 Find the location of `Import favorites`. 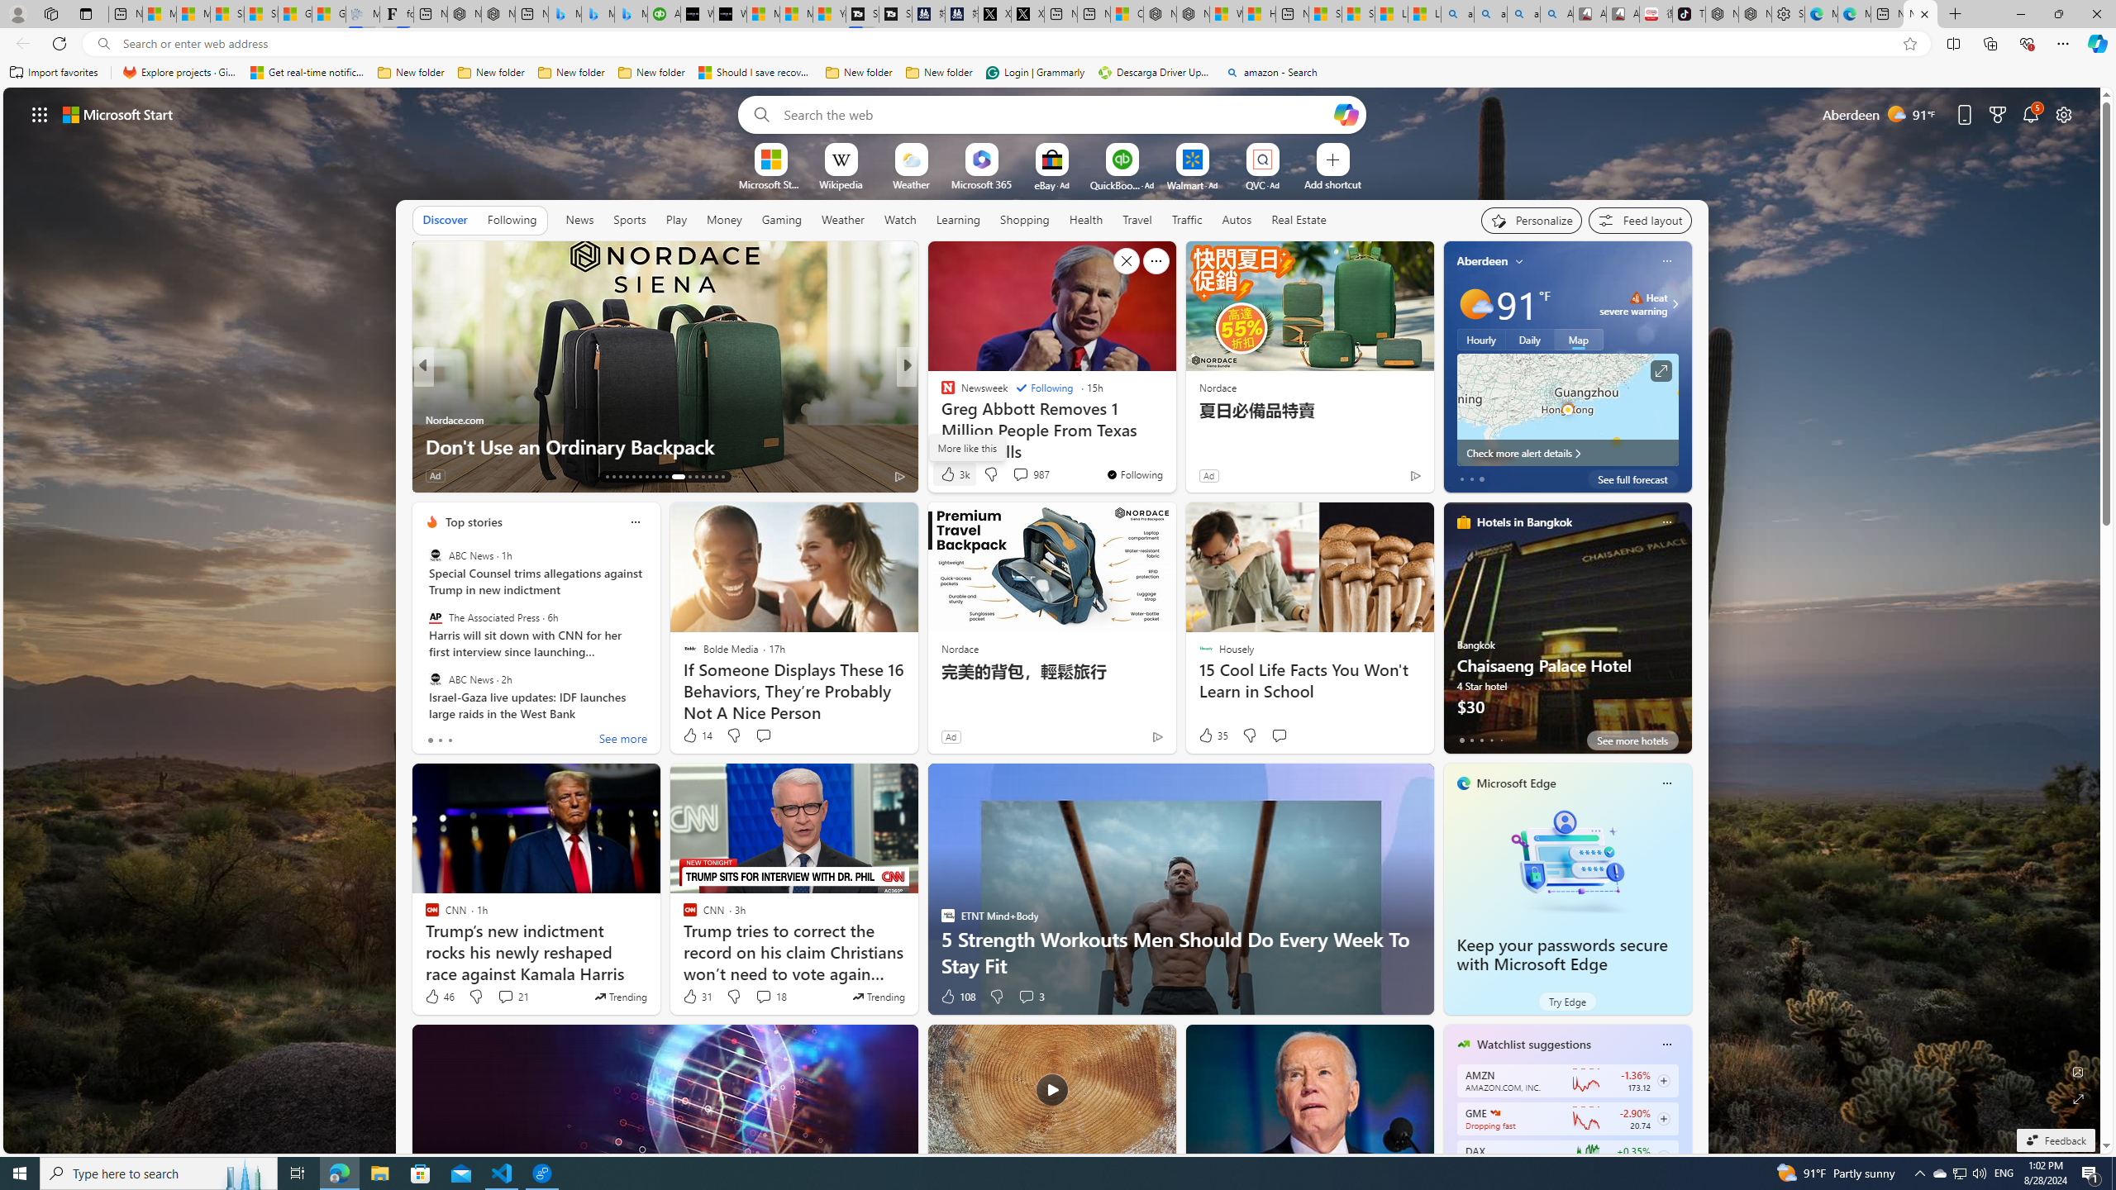

Import favorites is located at coordinates (54, 73).